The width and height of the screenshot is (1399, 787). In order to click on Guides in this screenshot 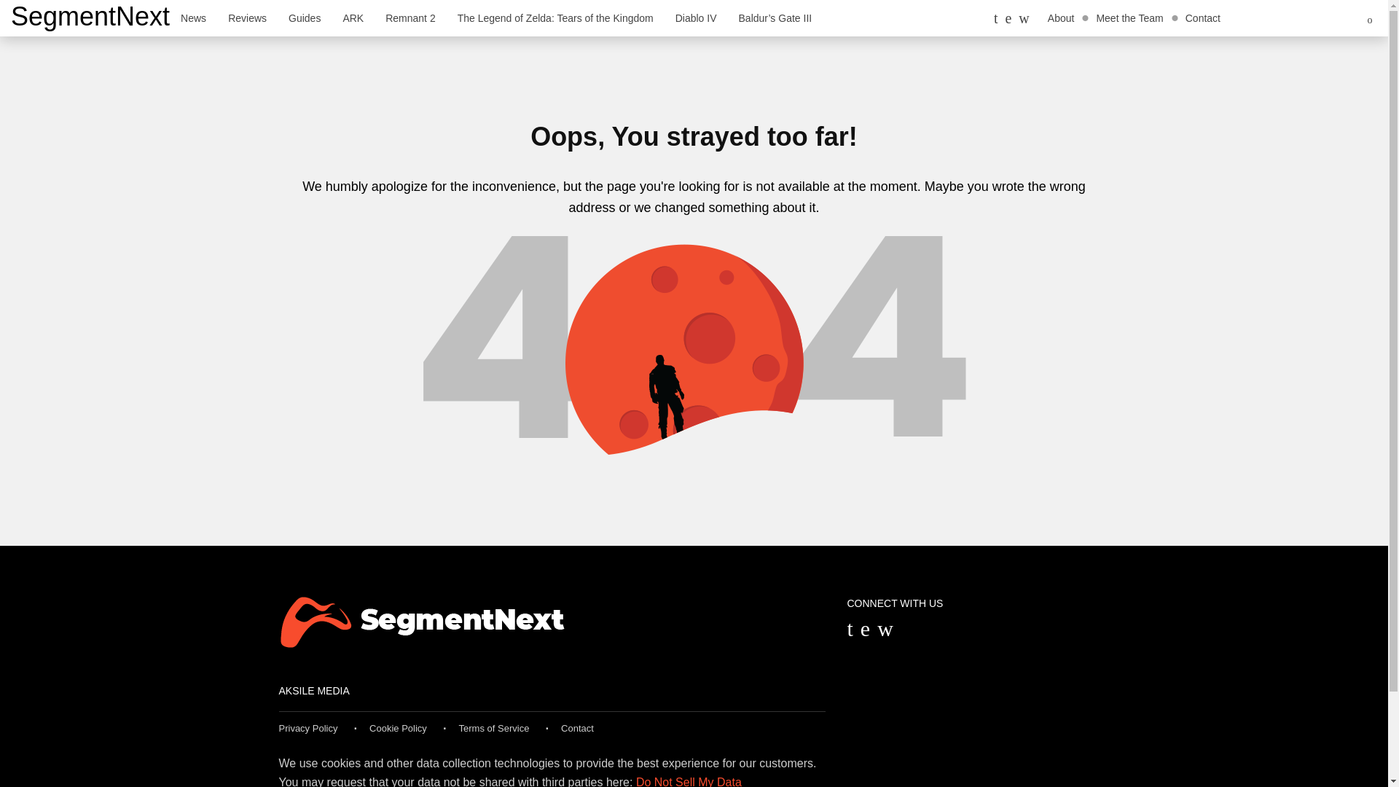, I will do `click(305, 17)`.